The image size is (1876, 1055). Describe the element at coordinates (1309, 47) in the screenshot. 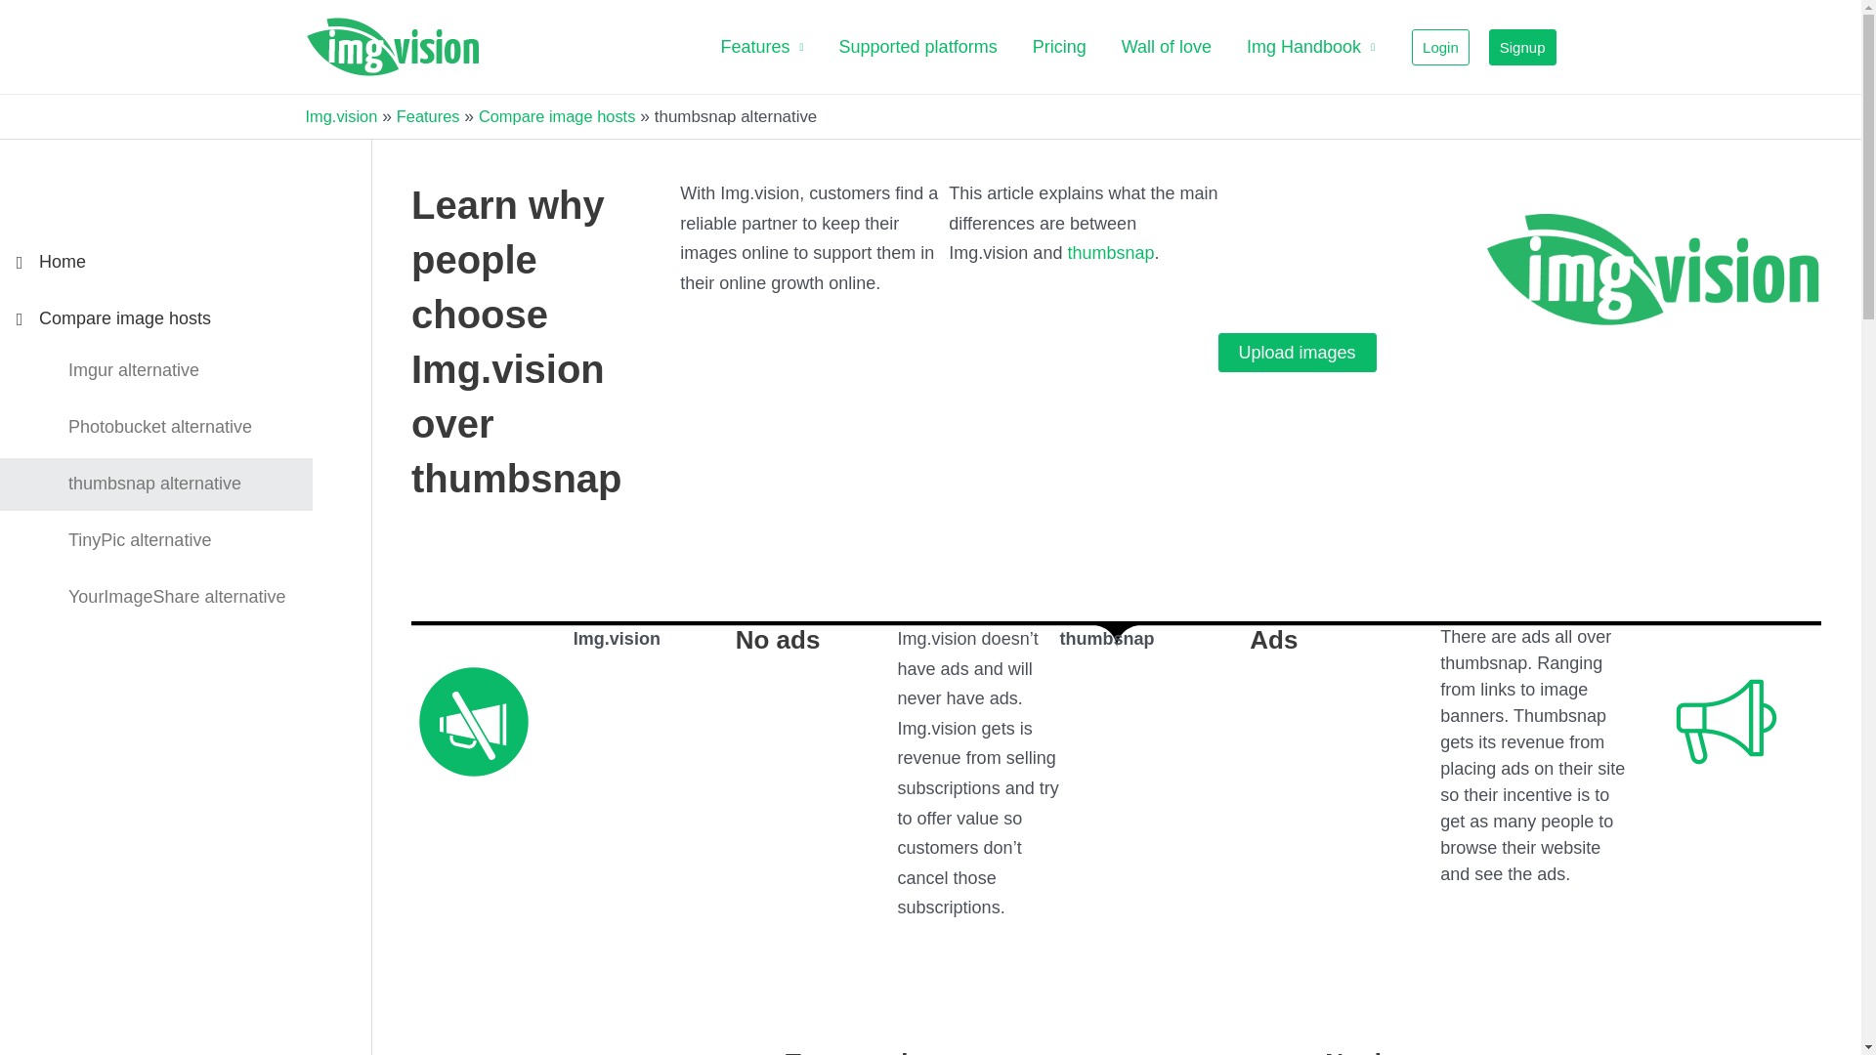

I see `Img Handbook` at that location.